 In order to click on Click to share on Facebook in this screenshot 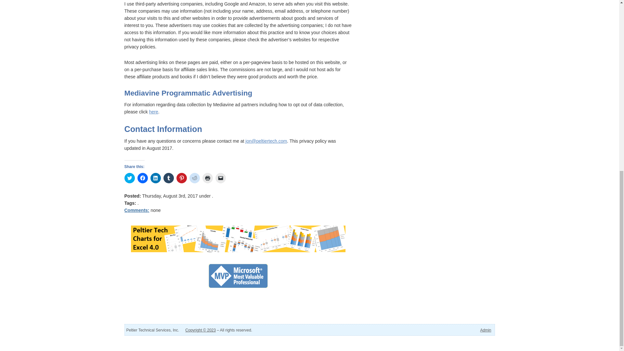, I will do `click(142, 178)`.